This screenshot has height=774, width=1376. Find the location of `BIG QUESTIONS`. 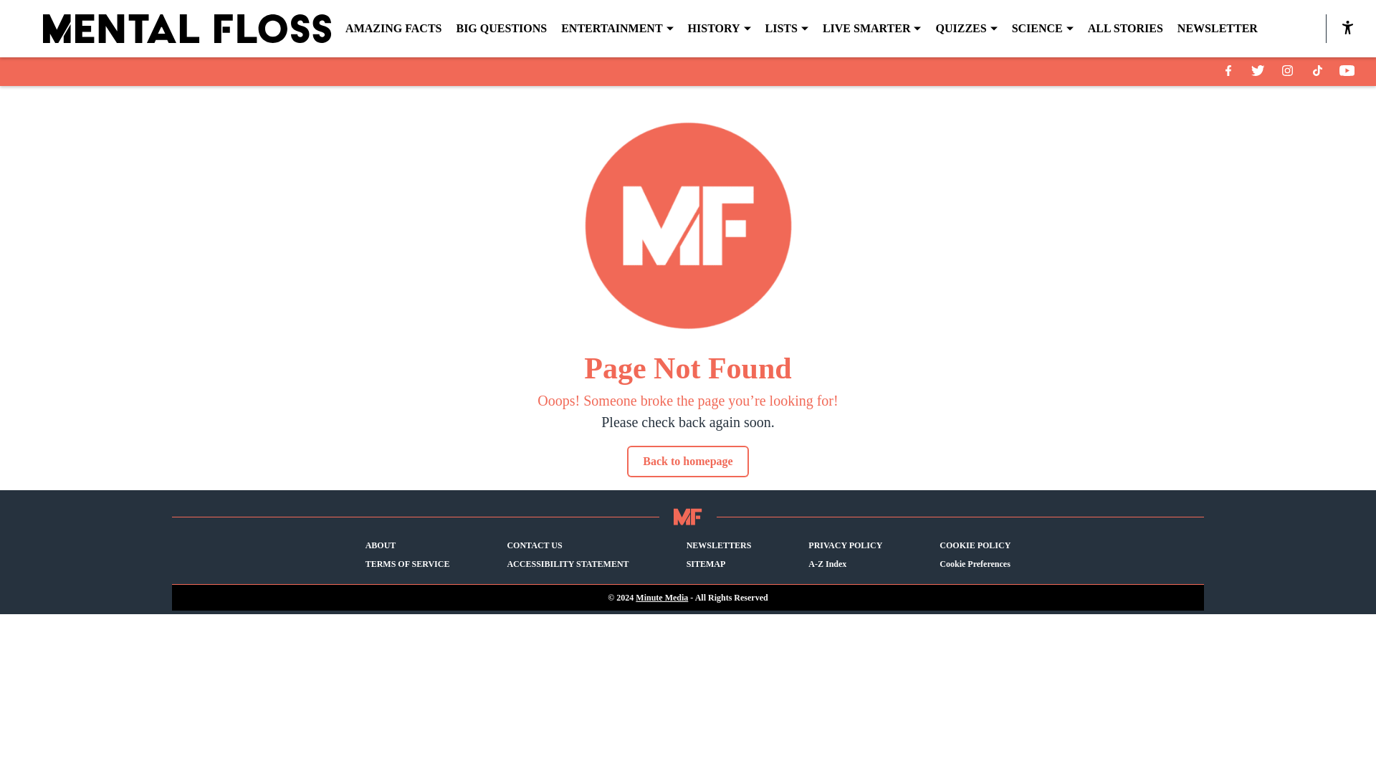

BIG QUESTIONS is located at coordinates (500, 29).